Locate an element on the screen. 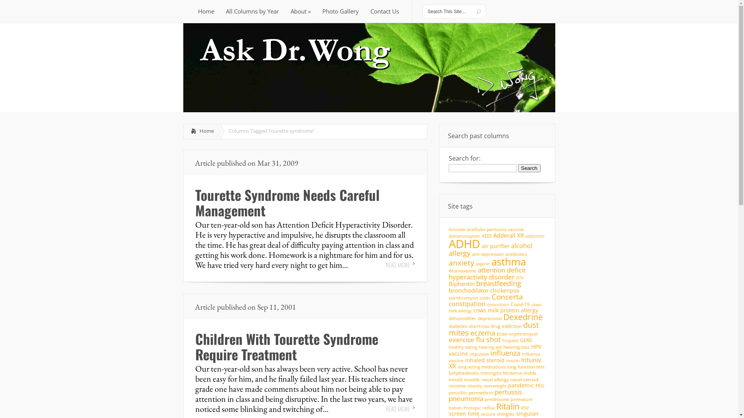 This screenshot has height=418, width=744. RSV is located at coordinates (525, 408).